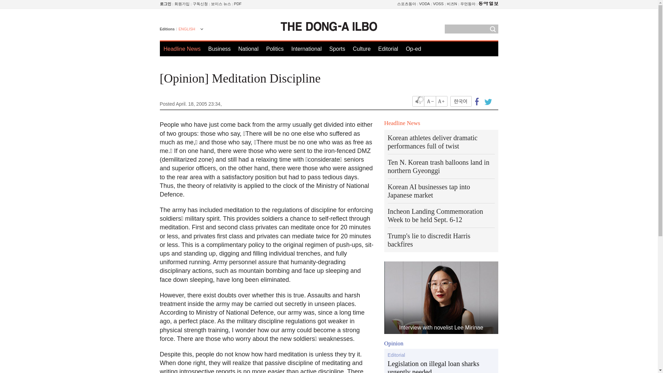  I want to click on National, so click(248, 49).